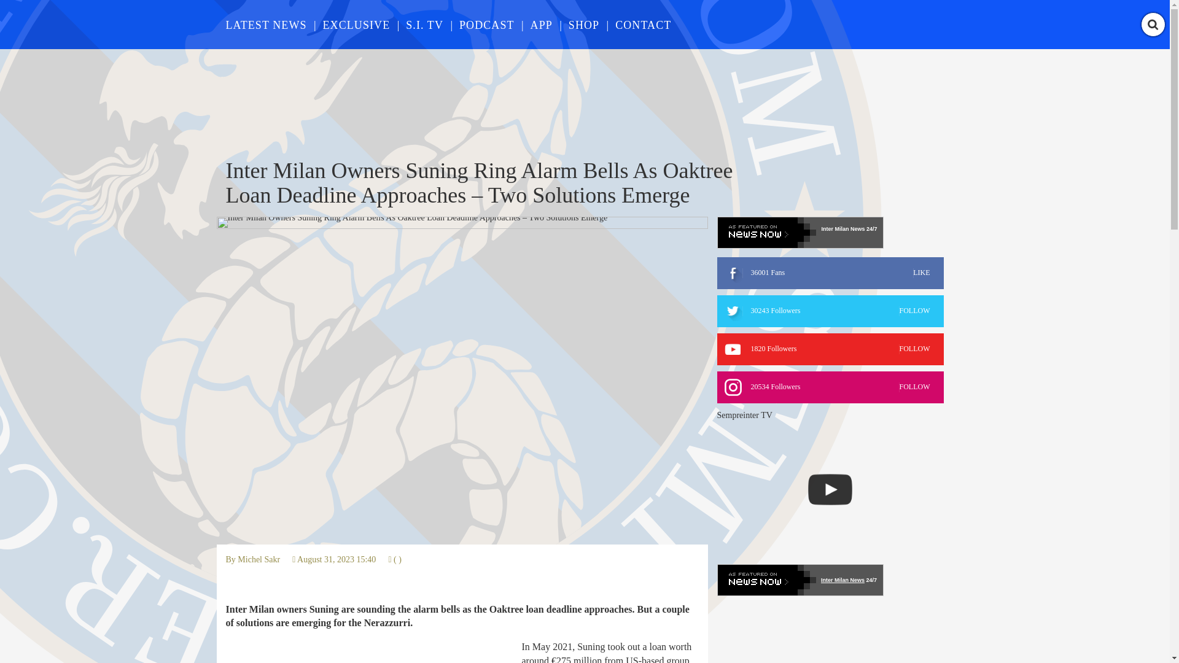  Describe the element at coordinates (259, 559) in the screenshot. I see `Michel Sakr` at that location.